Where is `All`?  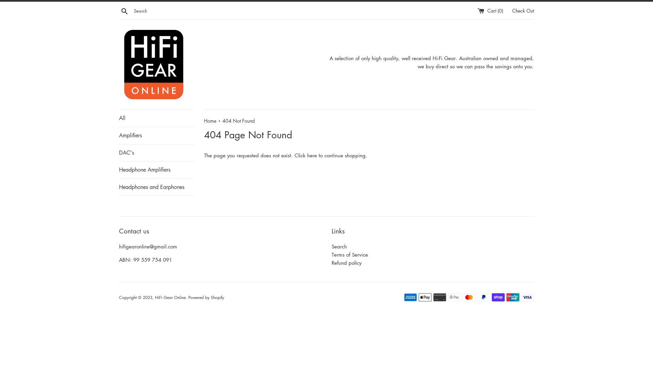
All is located at coordinates (156, 118).